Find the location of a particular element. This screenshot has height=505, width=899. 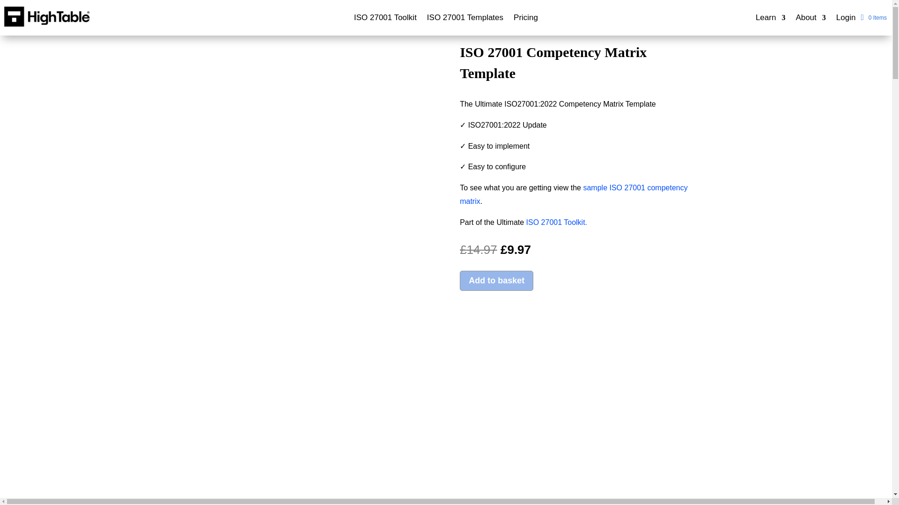

ISO 27001 Templates is located at coordinates (465, 20).